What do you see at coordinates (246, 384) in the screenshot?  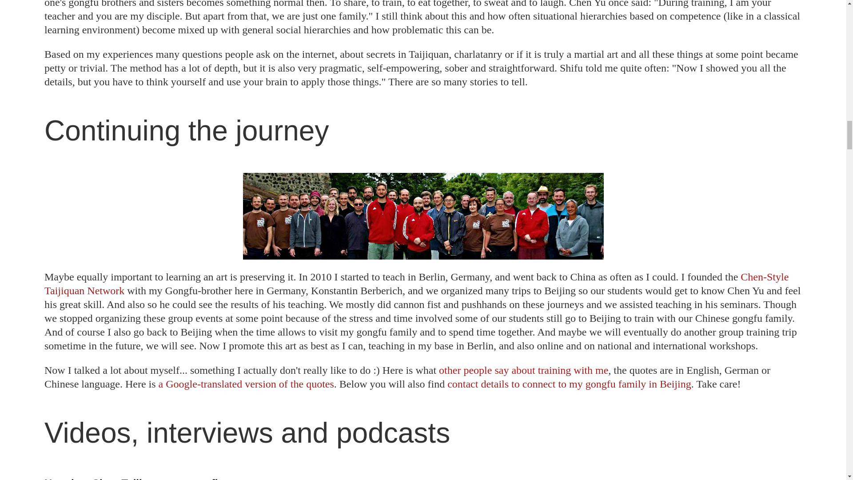 I see `Quotes on Online Taijiquan learning in English ` at bounding box center [246, 384].